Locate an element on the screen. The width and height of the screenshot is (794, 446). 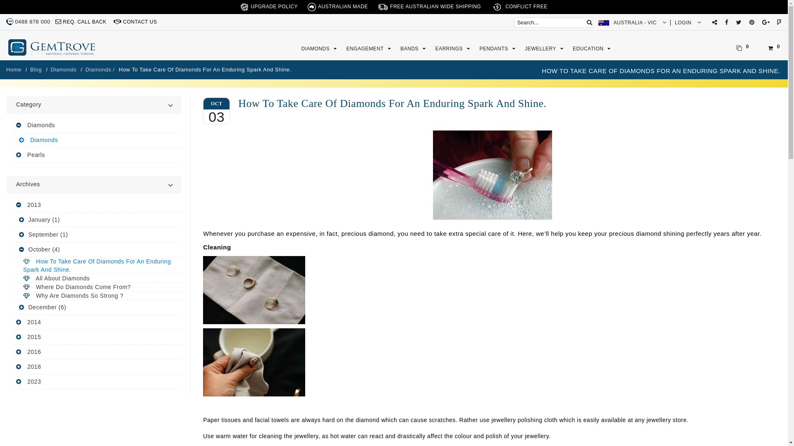
0 is located at coordinates (64, 4).